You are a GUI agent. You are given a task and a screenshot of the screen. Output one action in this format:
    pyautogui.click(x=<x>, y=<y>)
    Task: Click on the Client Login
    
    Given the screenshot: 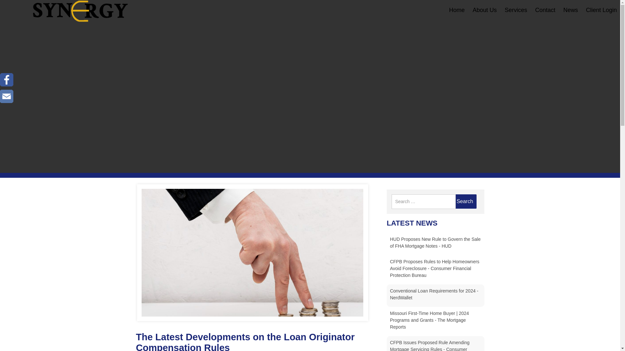 What is the action you would take?
    pyautogui.click(x=602, y=10)
    